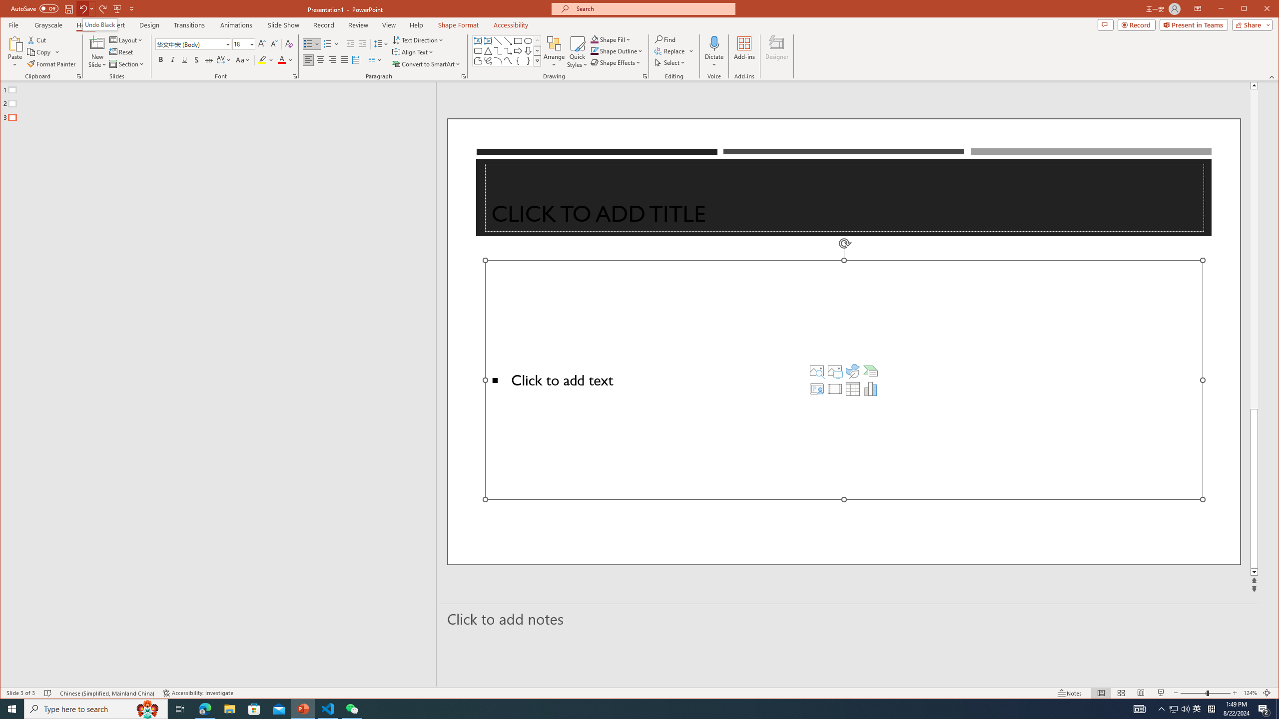  Describe the element at coordinates (853, 388) in the screenshot. I see `Insert Table` at that location.